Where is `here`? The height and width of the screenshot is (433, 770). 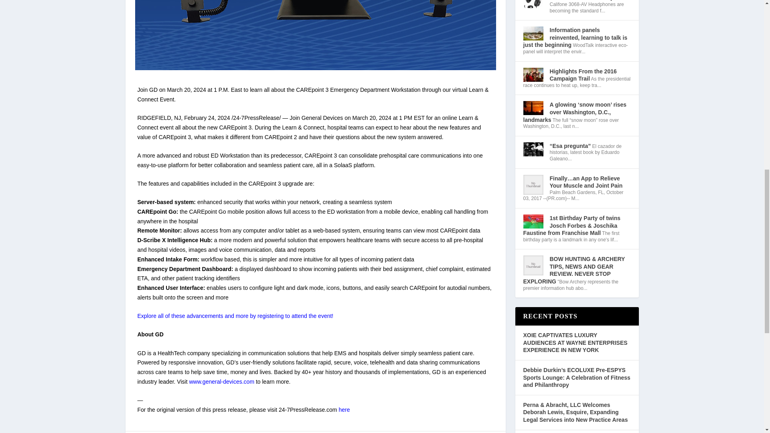
here is located at coordinates (344, 410).